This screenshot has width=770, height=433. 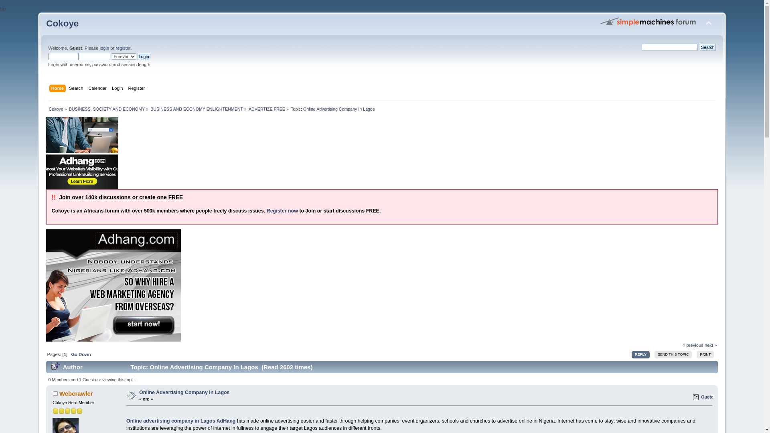 What do you see at coordinates (267, 109) in the screenshot?
I see `ADVERTIZE FREE` at bounding box center [267, 109].